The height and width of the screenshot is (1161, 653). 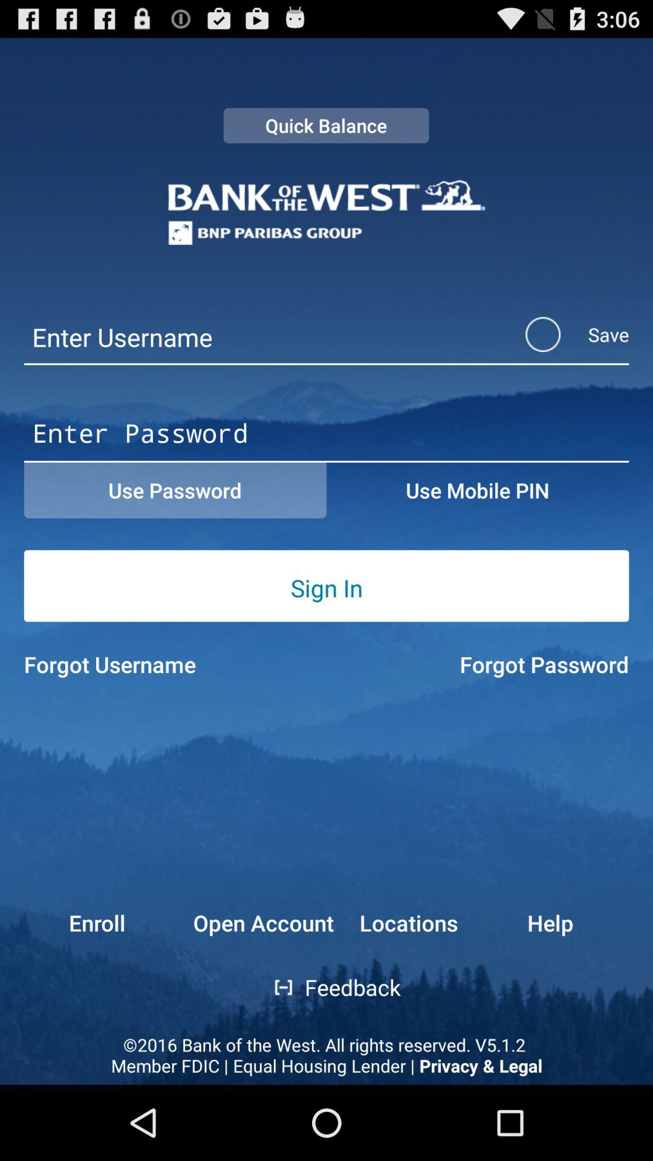 I want to click on swipe to the open account, so click(x=264, y=923).